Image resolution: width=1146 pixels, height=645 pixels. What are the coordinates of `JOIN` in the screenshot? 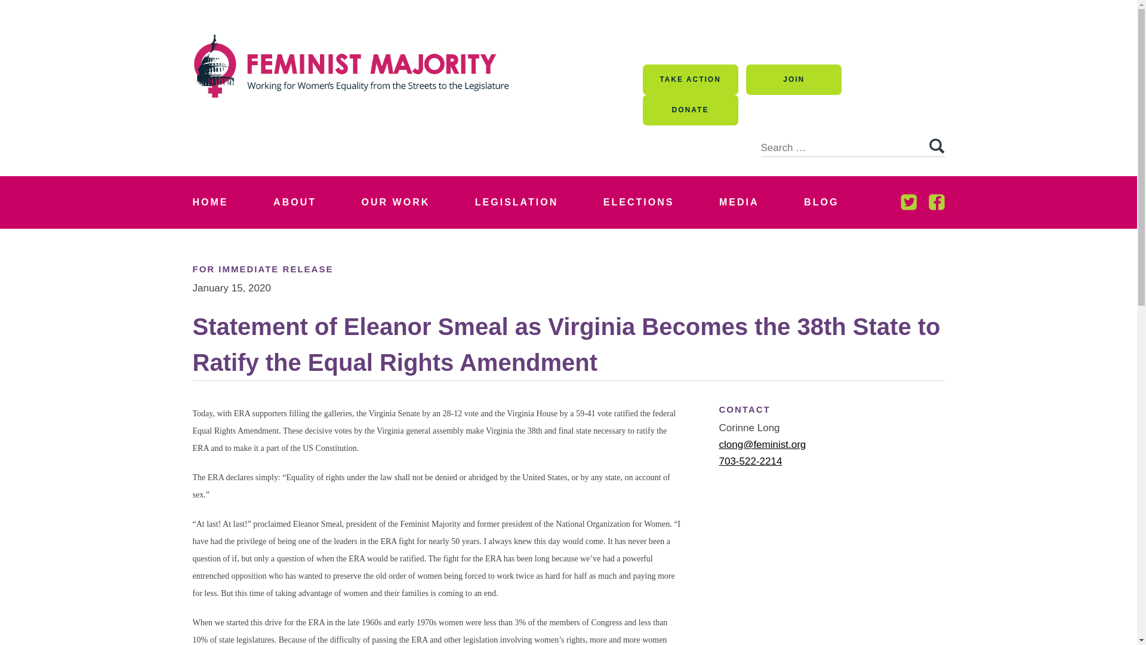 It's located at (793, 79).